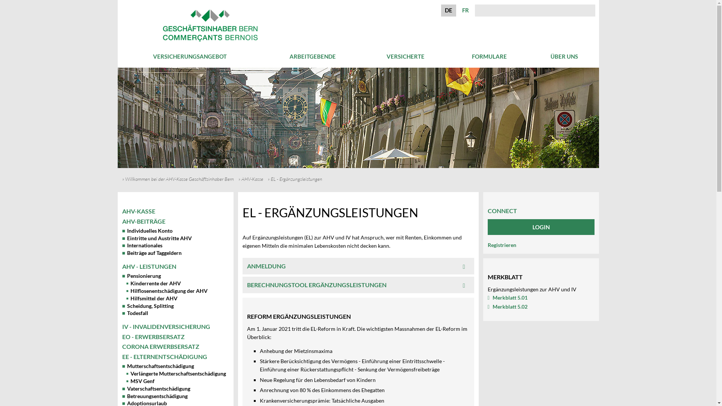 This screenshot has height=406, width=722. I want to click on Todesfall, so click(135, 313).